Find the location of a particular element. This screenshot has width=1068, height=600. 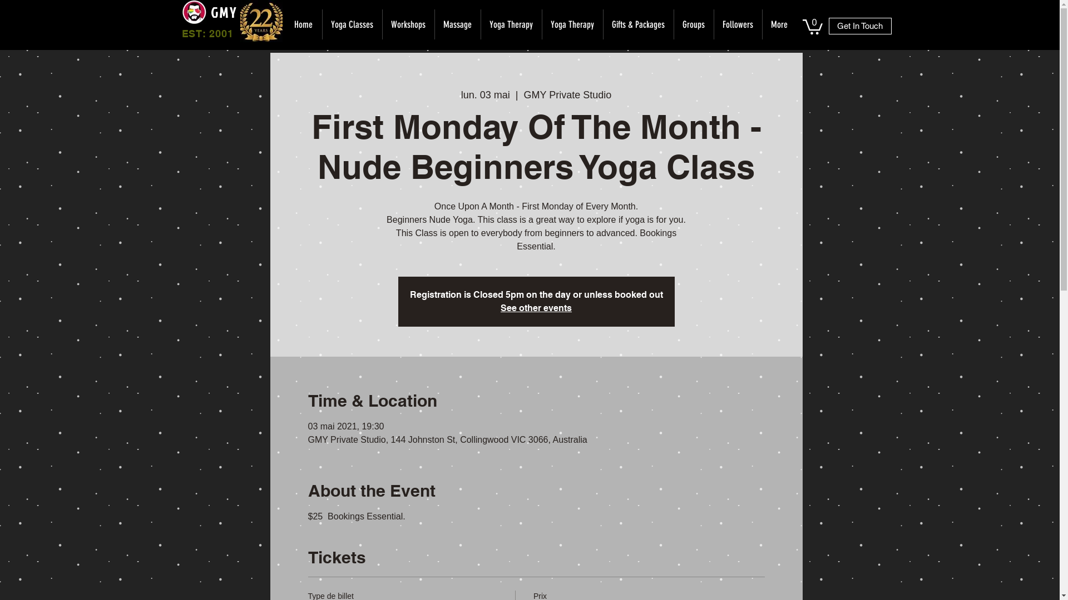

Yoga Classes is located at coordinates (352, 24).